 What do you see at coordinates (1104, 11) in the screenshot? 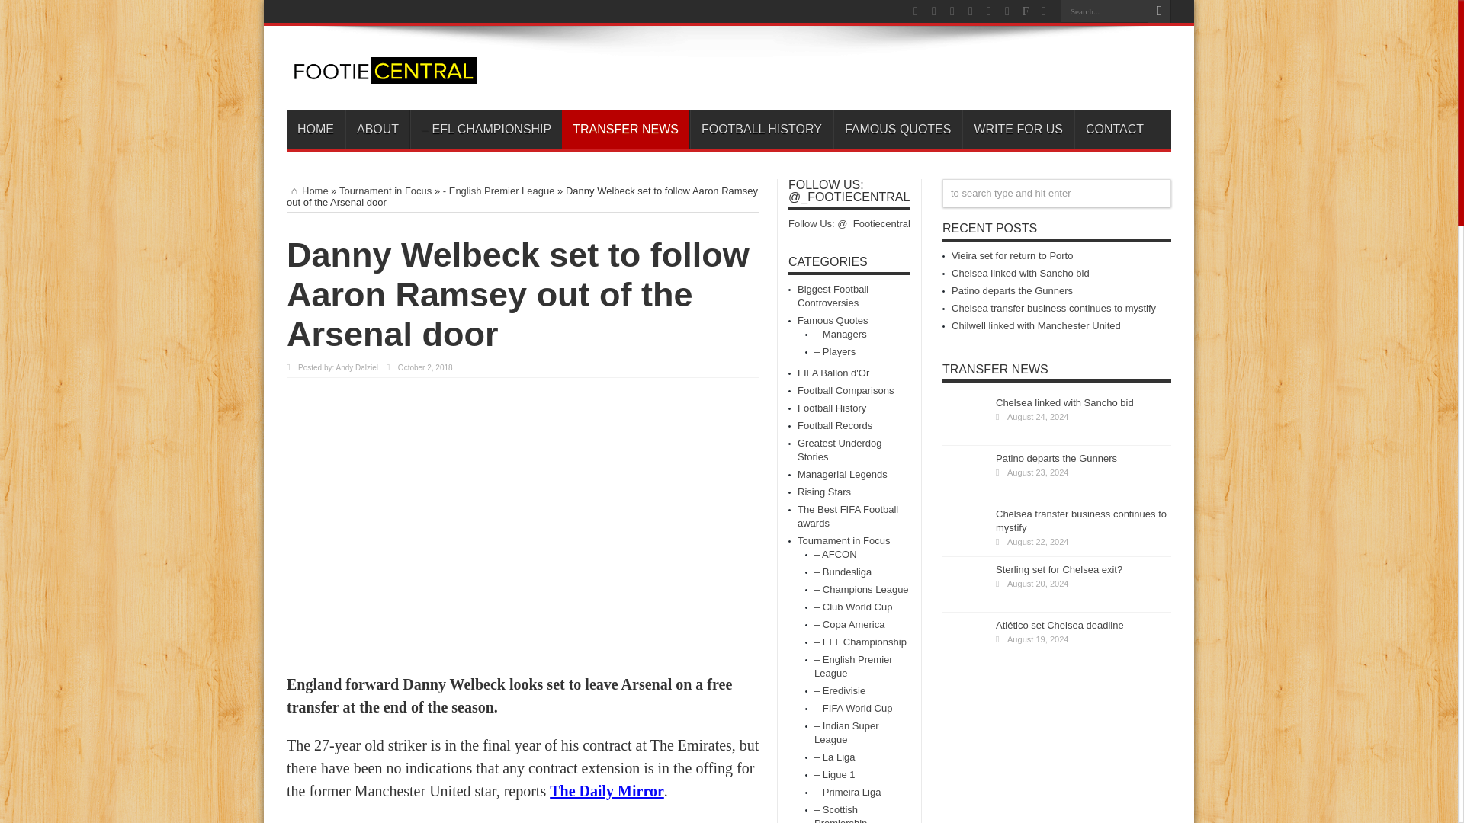
I see `Search...` at bounding box center [1104, 11].